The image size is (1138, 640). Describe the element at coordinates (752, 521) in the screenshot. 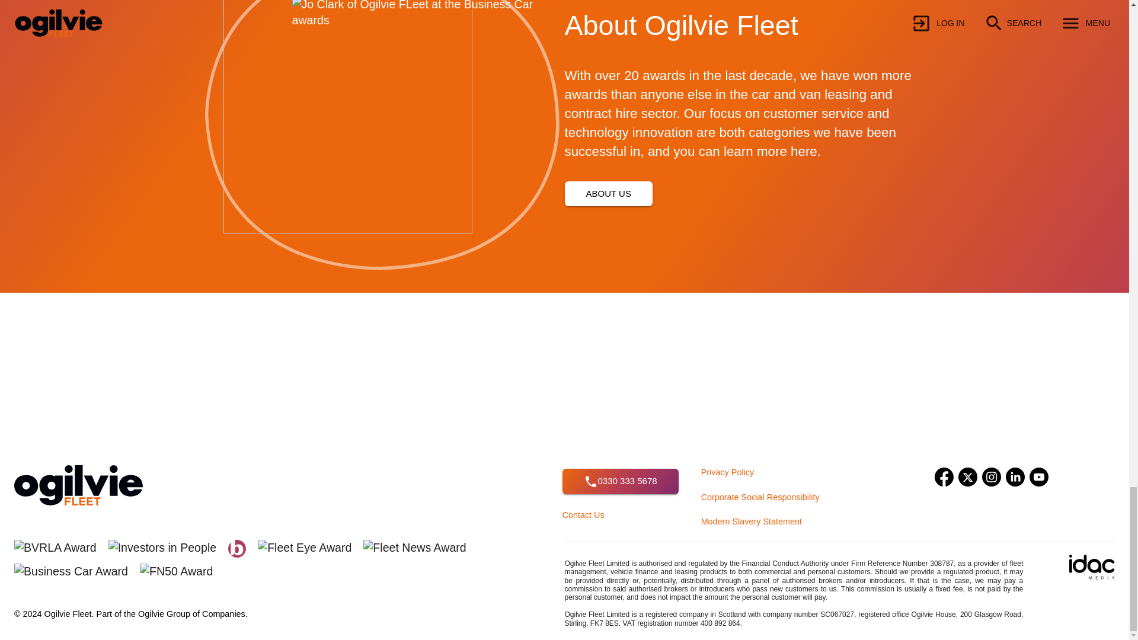

I see `Modern Slavery Statement` at that location.